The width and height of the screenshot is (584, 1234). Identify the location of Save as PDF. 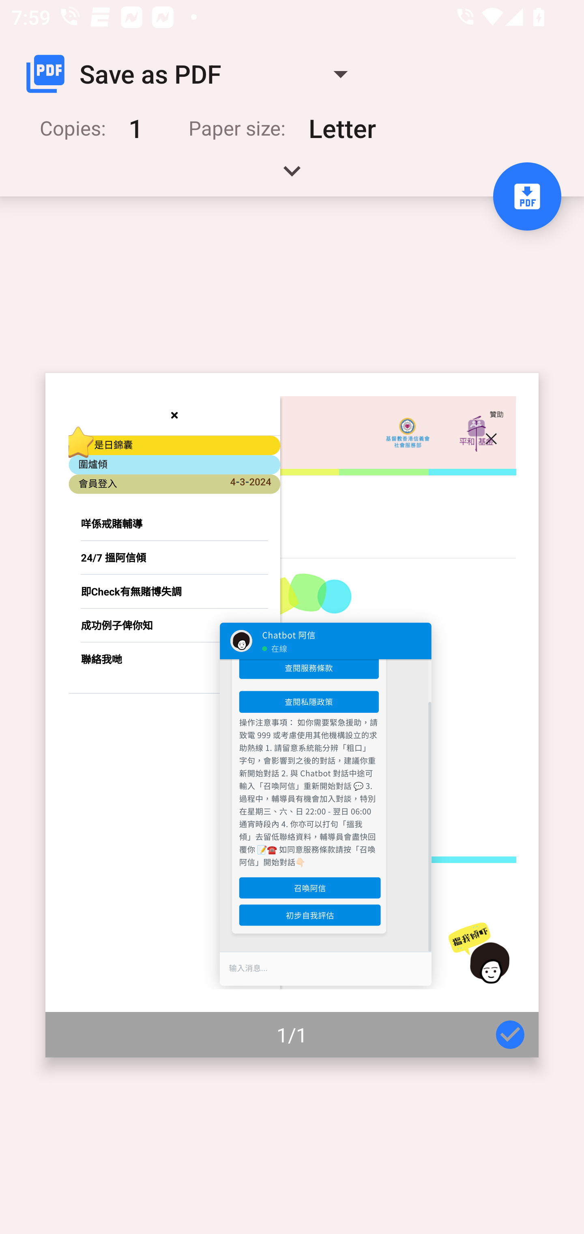
(193, 74).